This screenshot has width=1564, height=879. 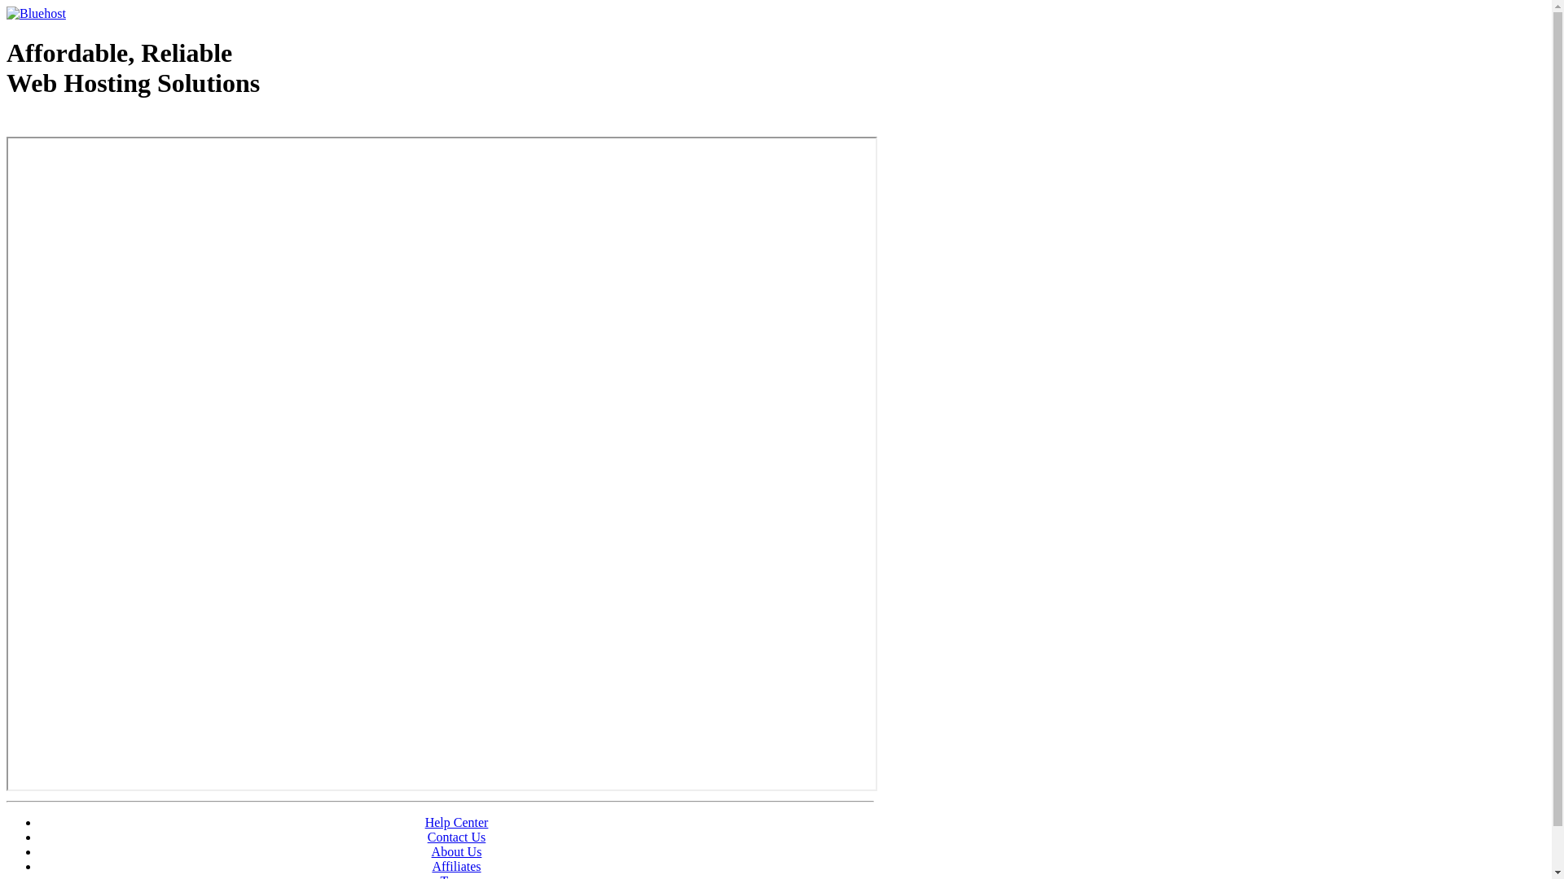 I want to click on Web Hosting - courtesy of www.bluehost.com, so click(x=101, y=125).